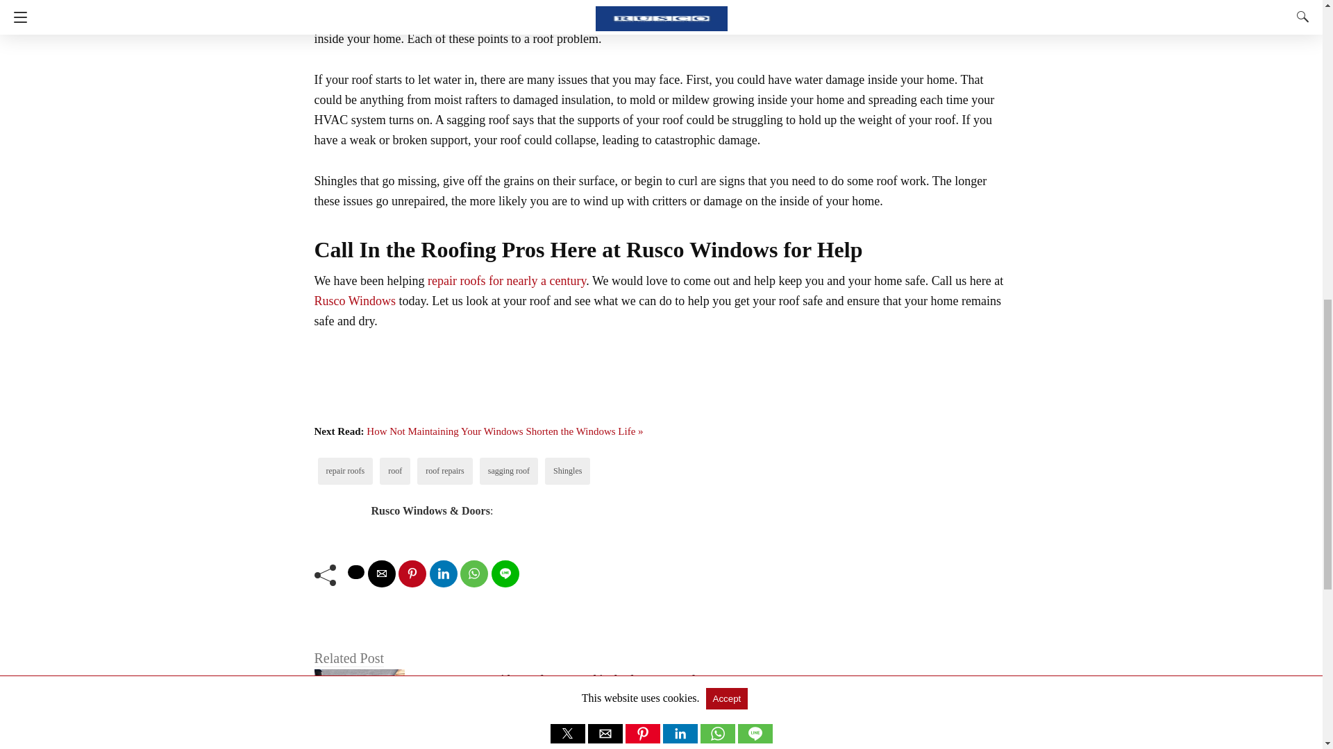 The width and height of the screenshot is (1333, 749). Describe the element at coordinates (529, 398) in the screenshot. I see `AddThis Website Tools` at that location.